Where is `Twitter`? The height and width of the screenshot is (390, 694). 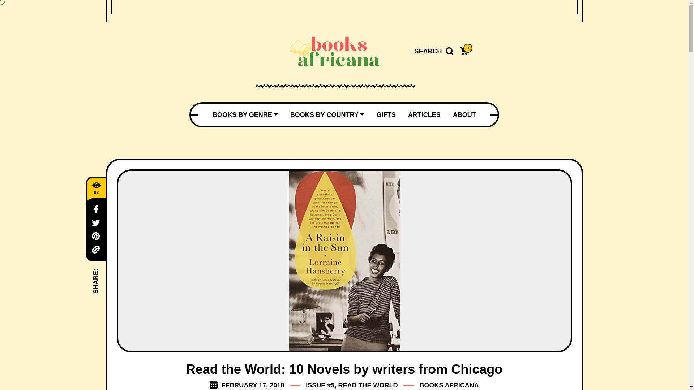 Twitter is located at coordinates (95, 222).